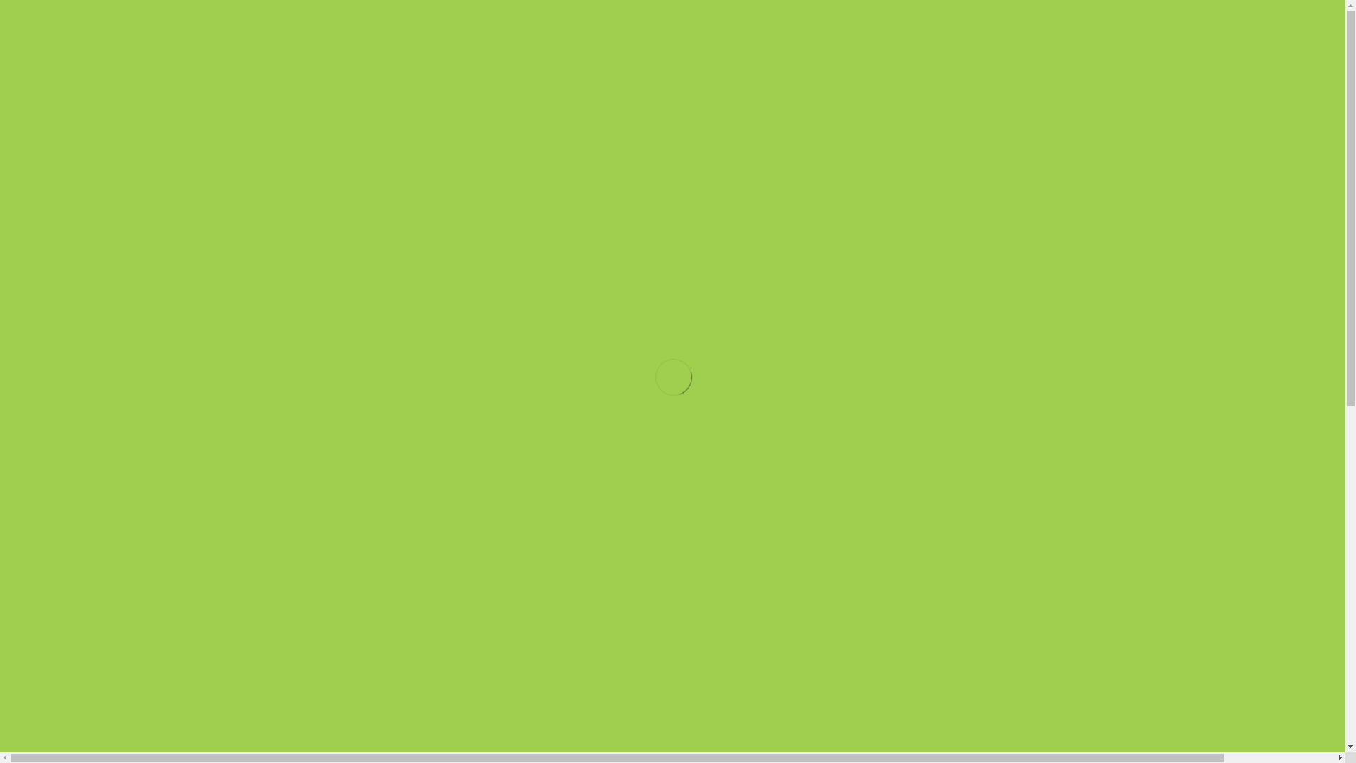 This screenshot has width=1356, height=763. Describe the element at coordinates (489, 224) in the screenshot. I see `Locations` at that location.